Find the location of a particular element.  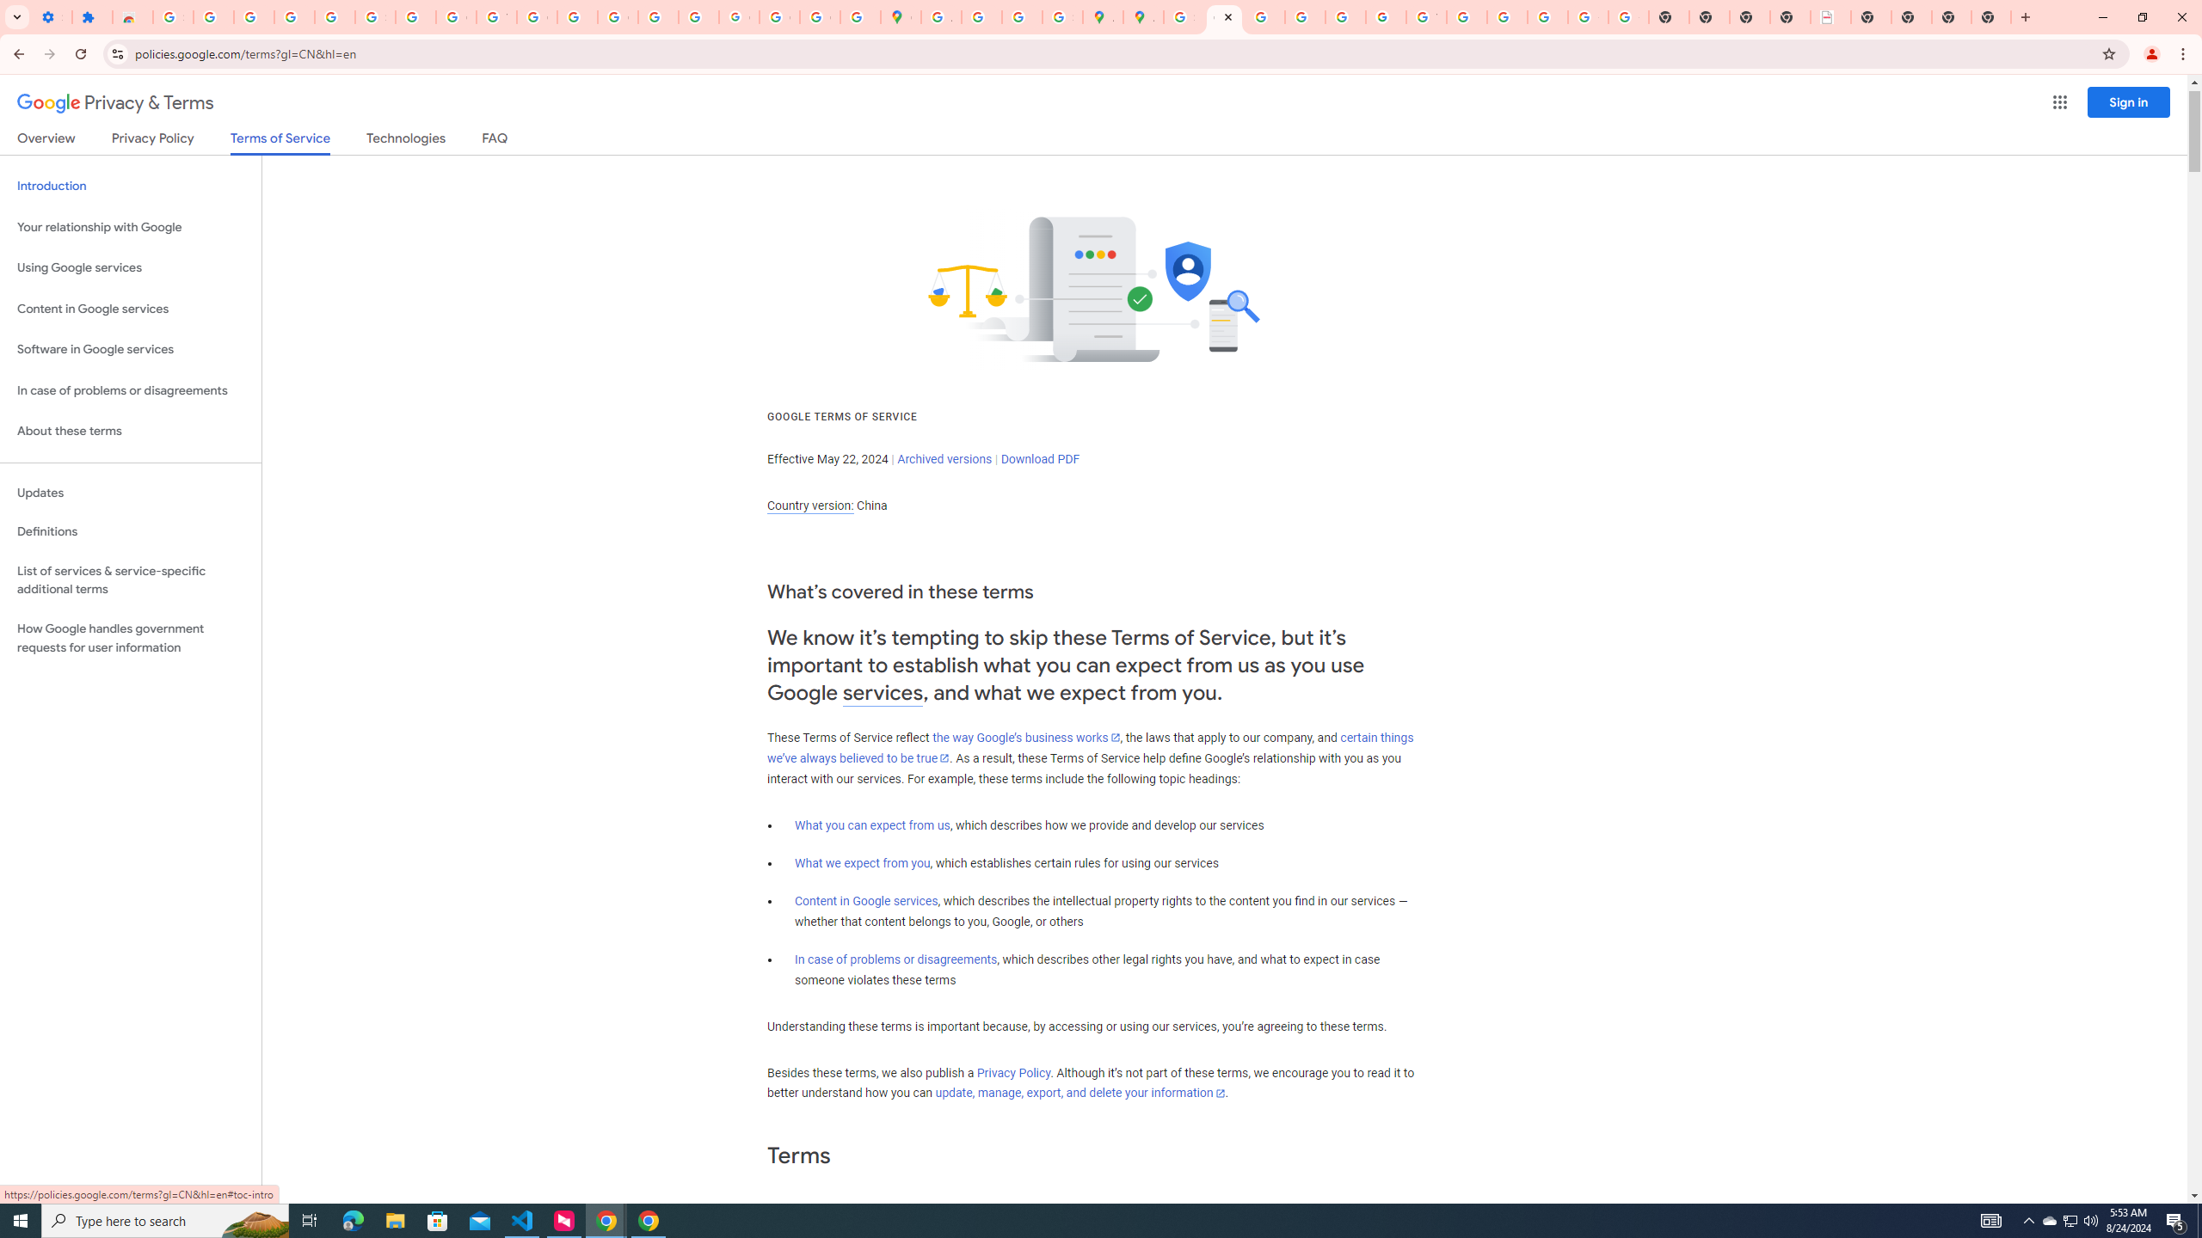

Archived versions is located at coordinates (944, 459).